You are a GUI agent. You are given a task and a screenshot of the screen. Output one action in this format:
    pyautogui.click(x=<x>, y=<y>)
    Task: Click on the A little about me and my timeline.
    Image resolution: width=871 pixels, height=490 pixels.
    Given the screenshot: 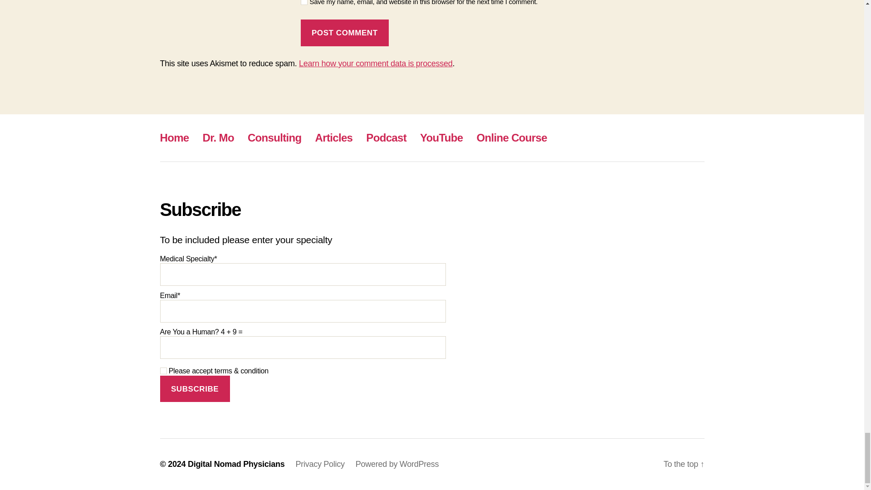 What is the action you would take?
    pyautogui.click(x=219, y=138)
    